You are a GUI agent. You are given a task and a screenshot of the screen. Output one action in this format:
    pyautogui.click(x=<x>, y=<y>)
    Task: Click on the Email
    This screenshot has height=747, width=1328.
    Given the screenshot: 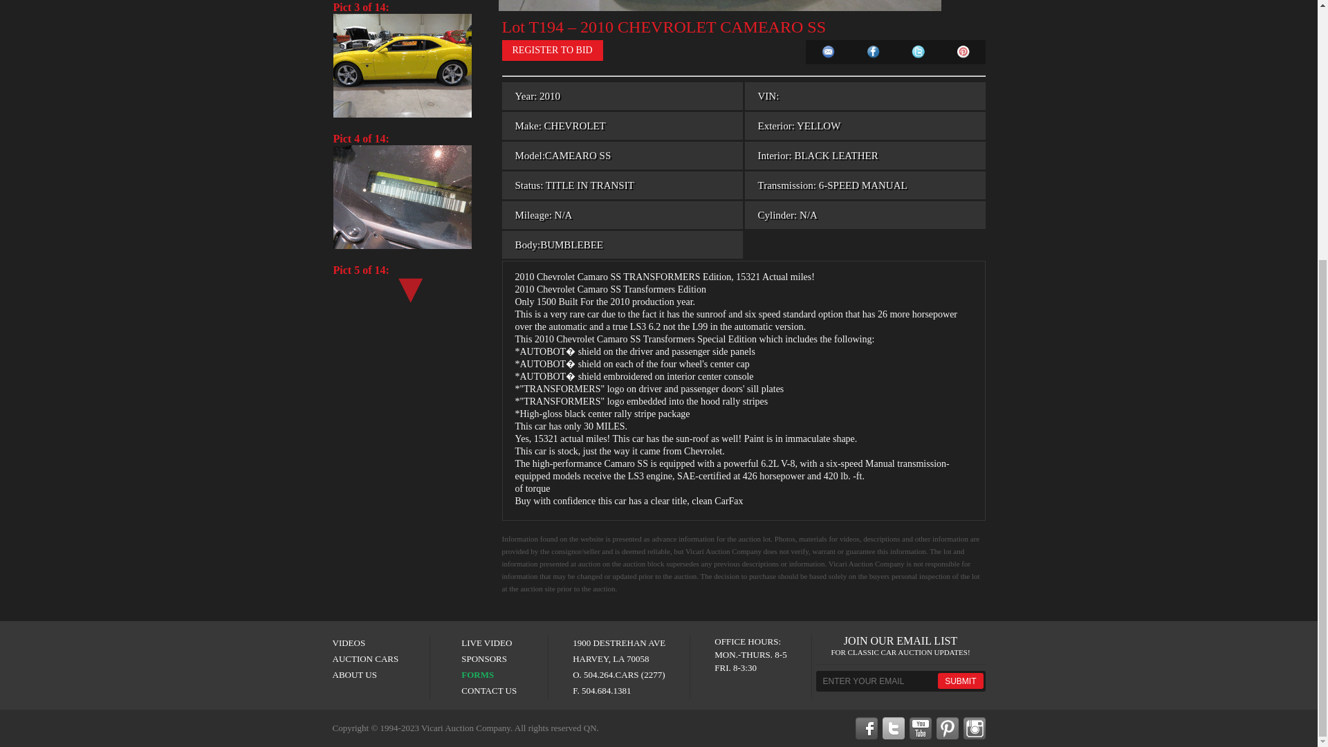 What is the action you would take?
    pyautogui.click(x=829, y=52)
    